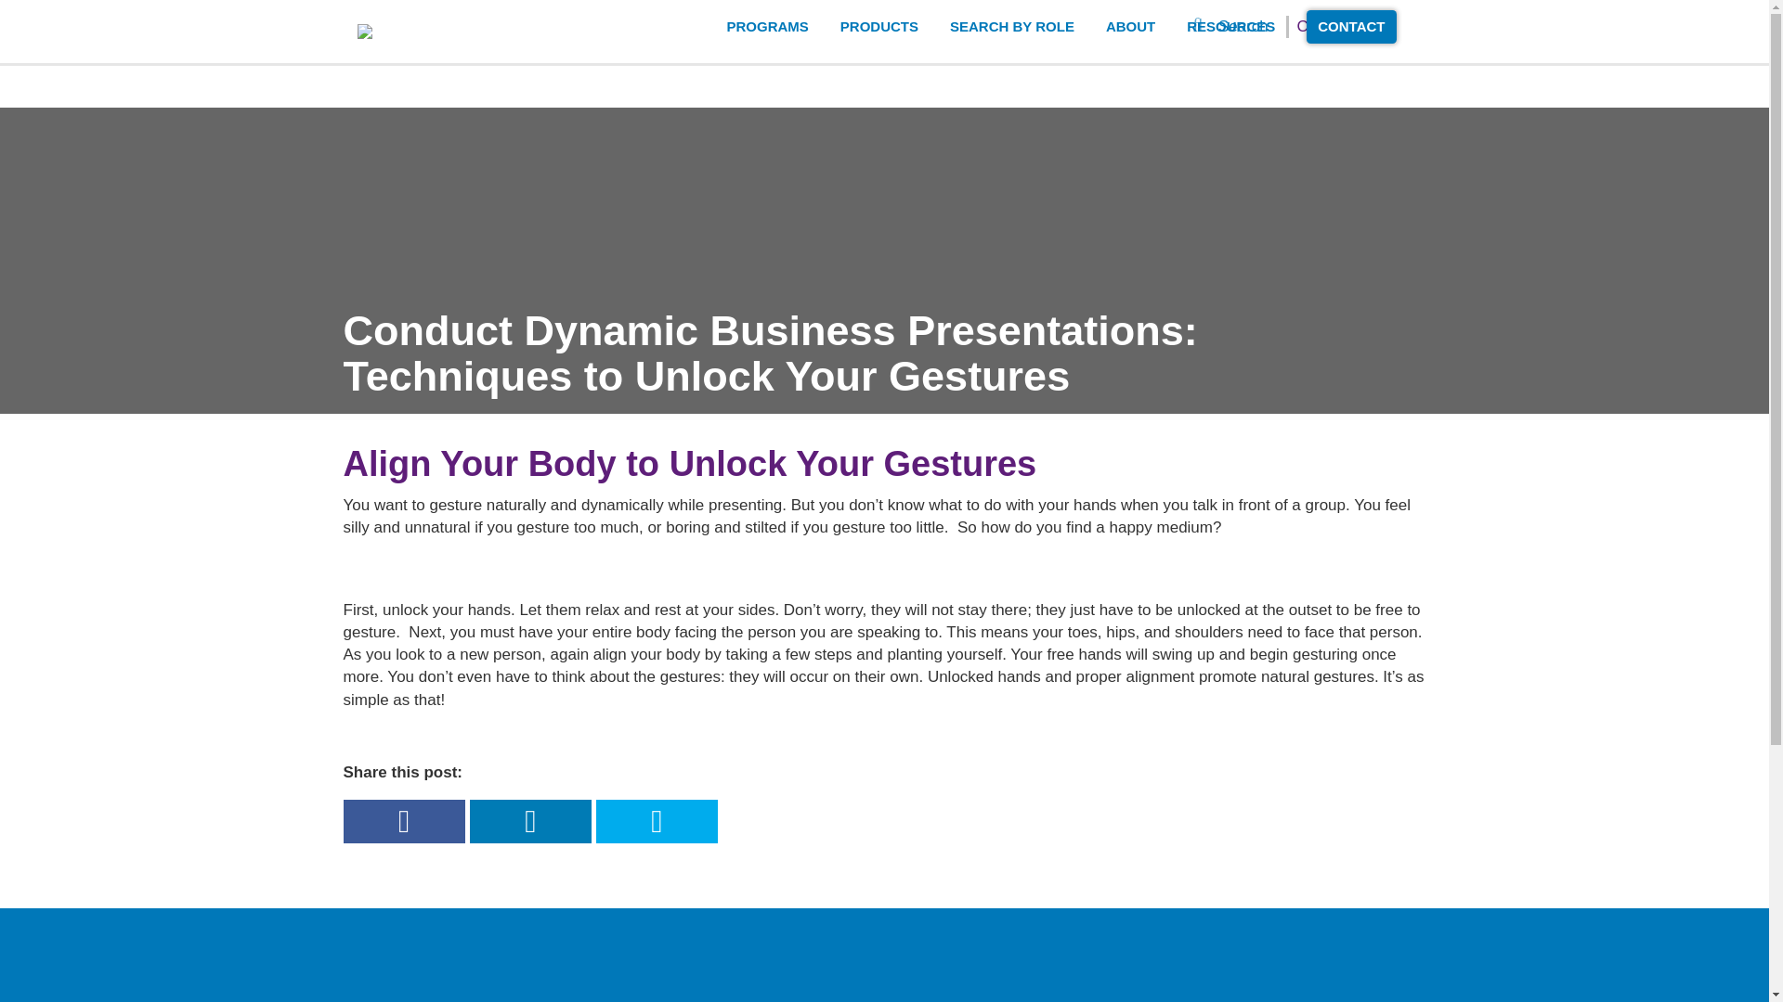 This screenshot has height=1002, width=1783. Describe the element at coordinates (878, 26) in the screenshot. I see `PRODUCTS` at that location.